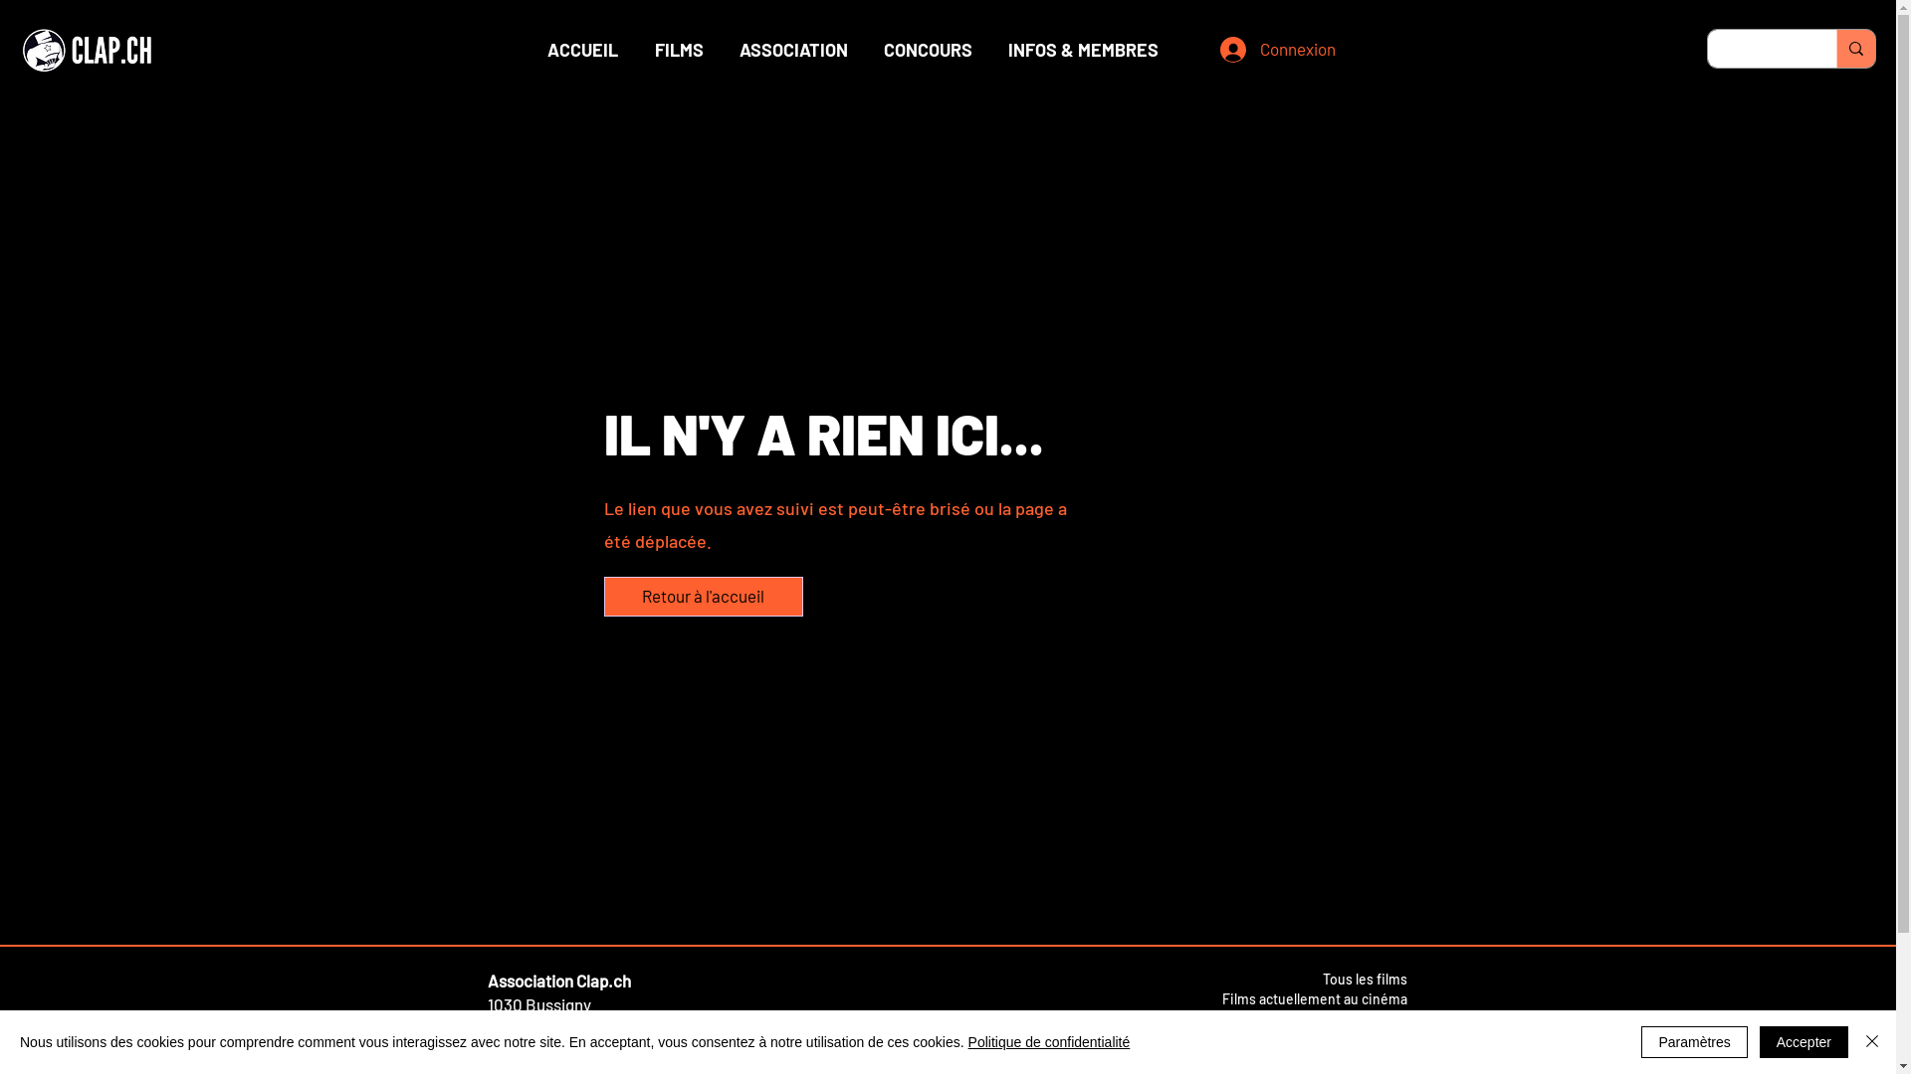 The width and height of the screenshot is (1911, 1074). What do you see at coordinates (583, 50) in the screenshot?
I see `ACCUEIL` at bounding box center [583, 50].